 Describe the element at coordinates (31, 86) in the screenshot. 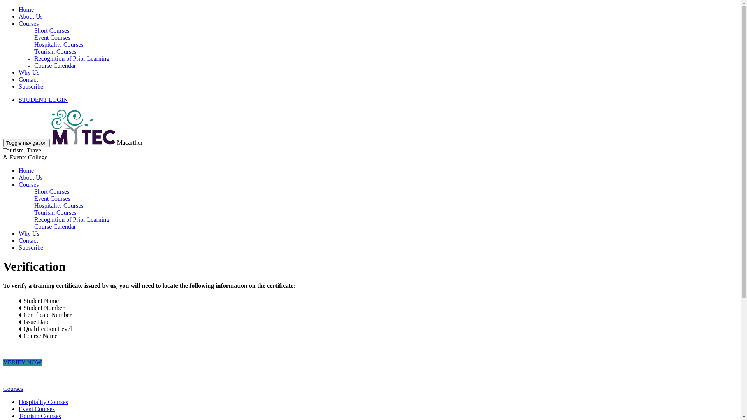

I see `Subscribe` at that location.